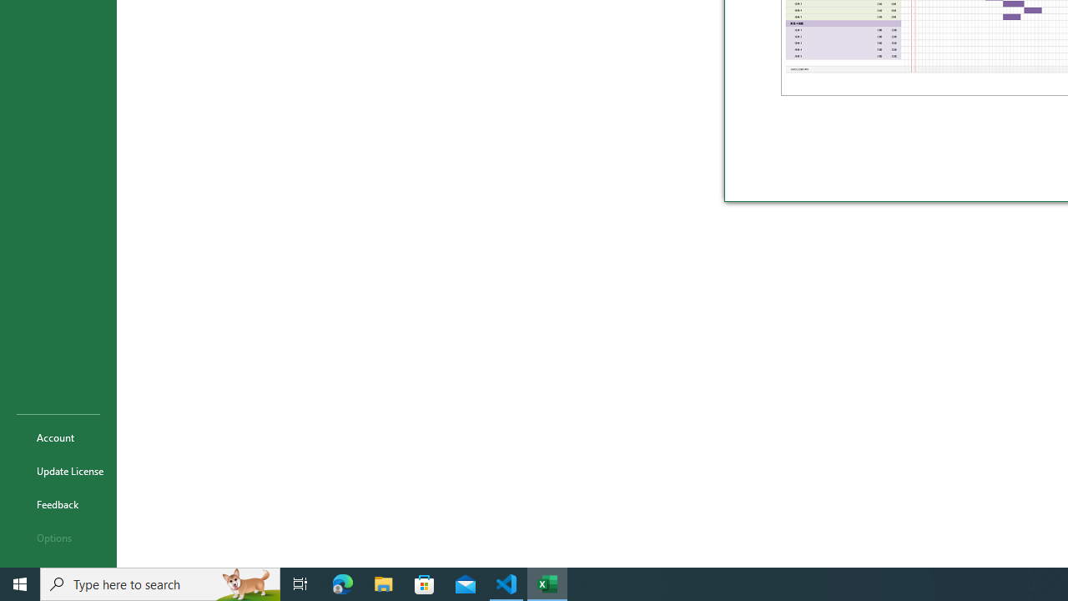 This screenshot has width=1068, height=601. Describe the element at coordinates (247, 584) in the screenshot. I see `Search highlights icon opens search home window` at that location.